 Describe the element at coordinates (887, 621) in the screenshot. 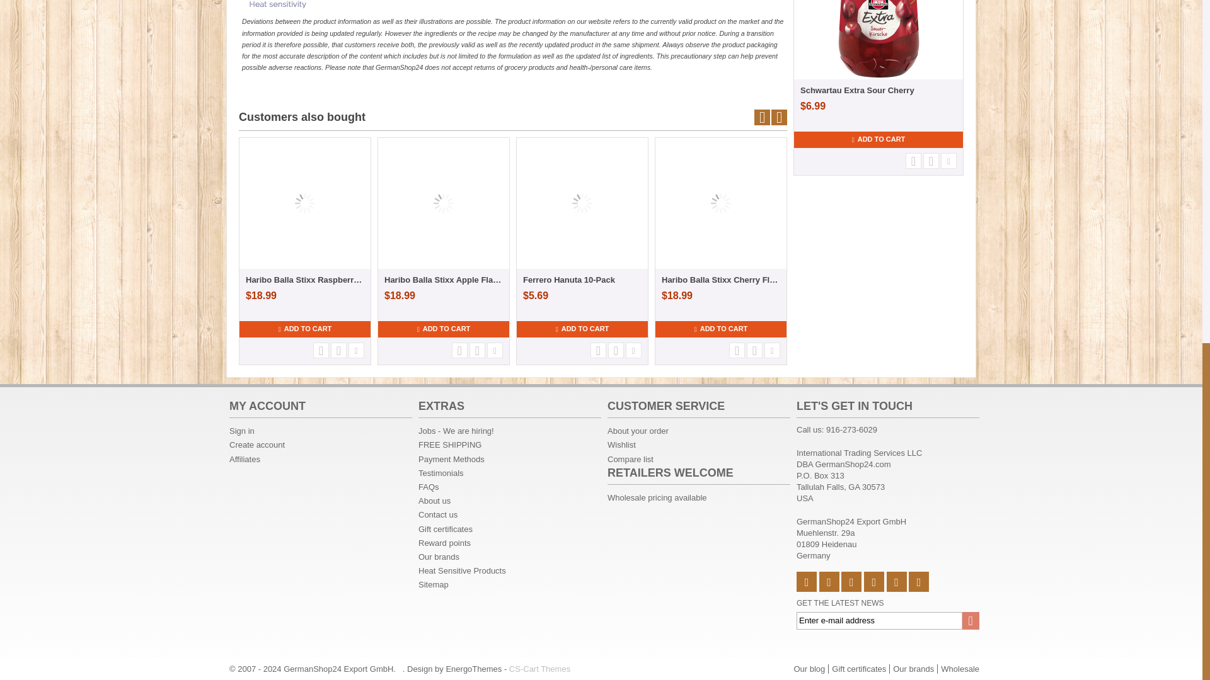

I see `Enter e-mail address` at that location.